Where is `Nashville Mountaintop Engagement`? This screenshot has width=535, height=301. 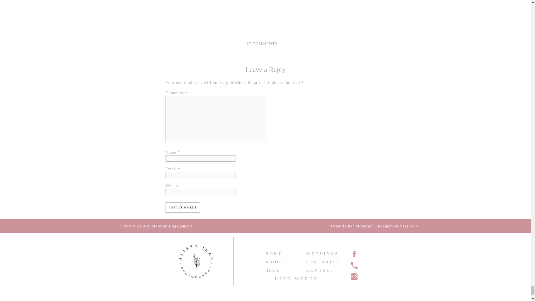 Nashville Mountaintop Engagement is located at coordinates (158, 226).